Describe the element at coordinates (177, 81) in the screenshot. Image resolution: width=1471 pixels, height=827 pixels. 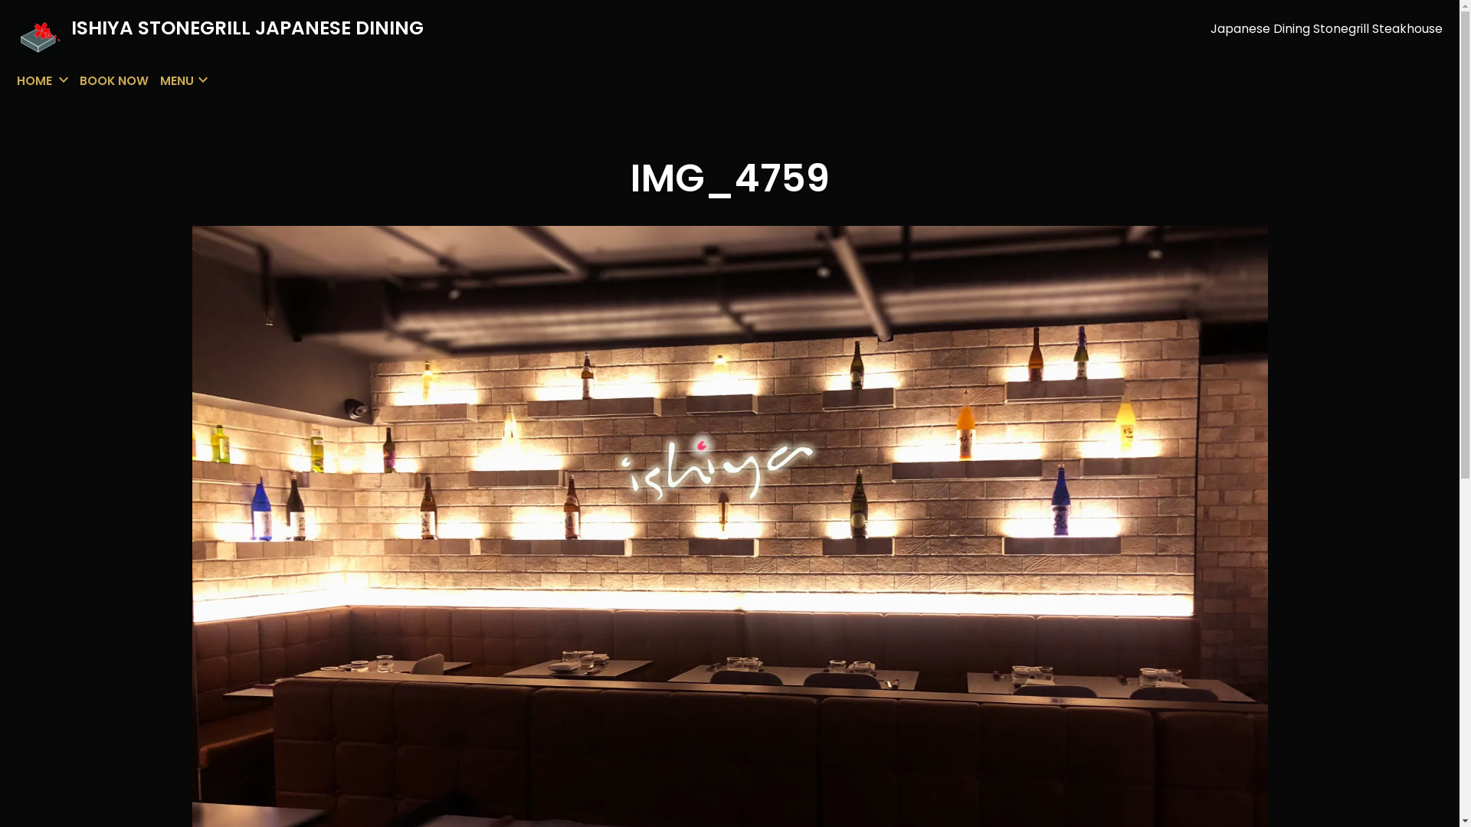
I see `MENU` at that location.